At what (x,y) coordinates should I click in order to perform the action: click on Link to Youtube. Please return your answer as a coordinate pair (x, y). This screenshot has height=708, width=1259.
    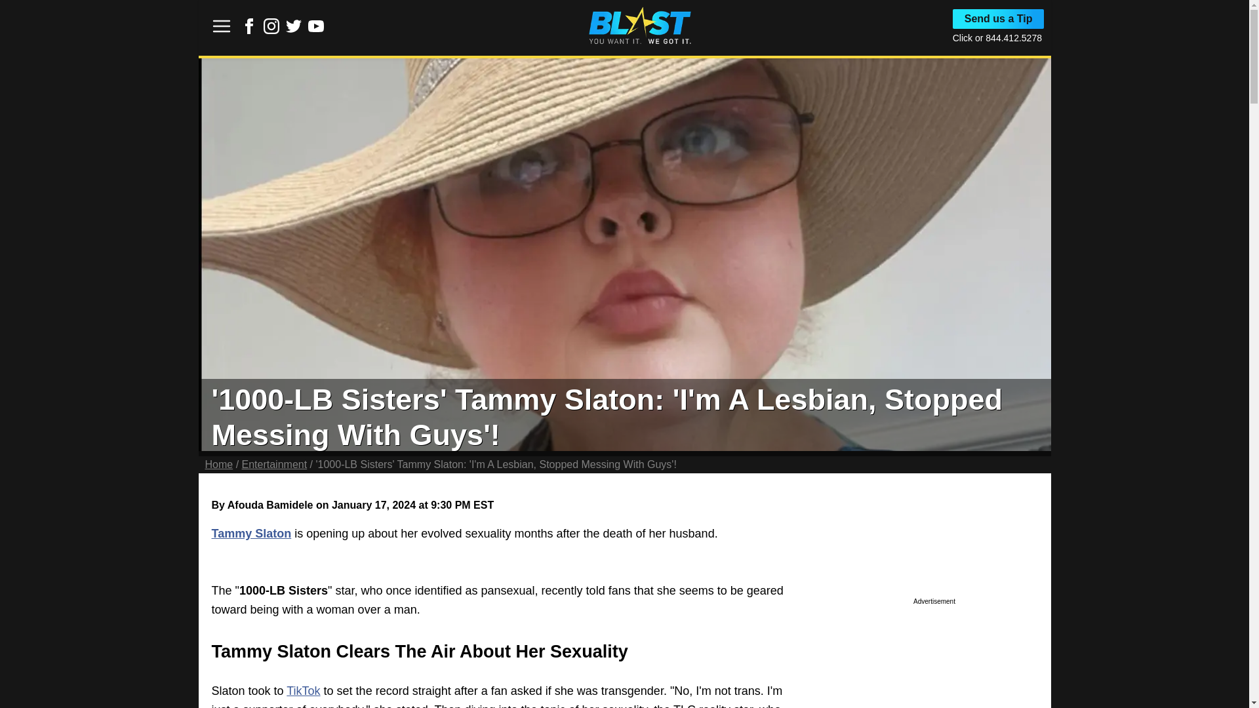
    Looking at the image, I should click on (316, 26).